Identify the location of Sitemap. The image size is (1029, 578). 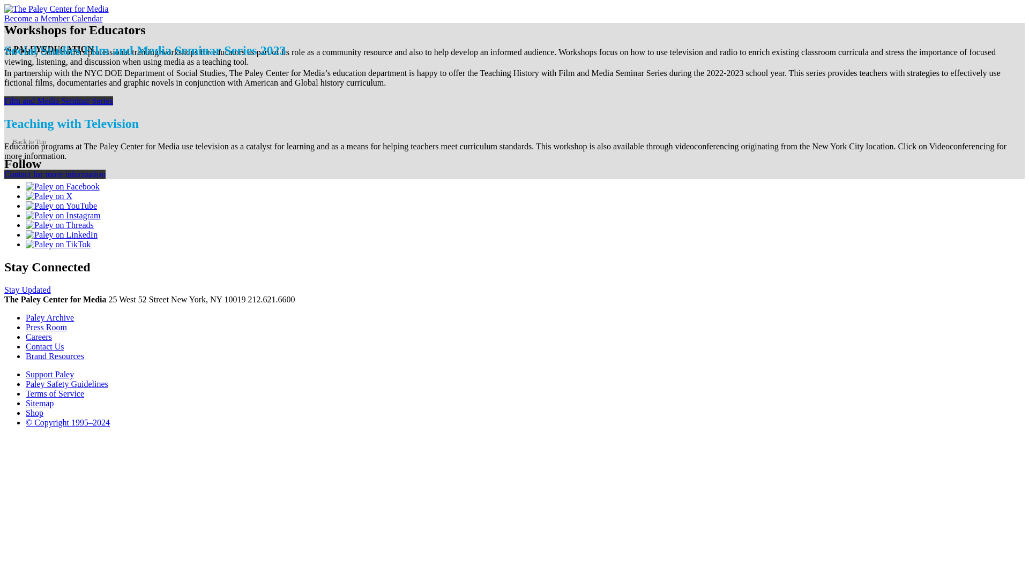
(40, 404).